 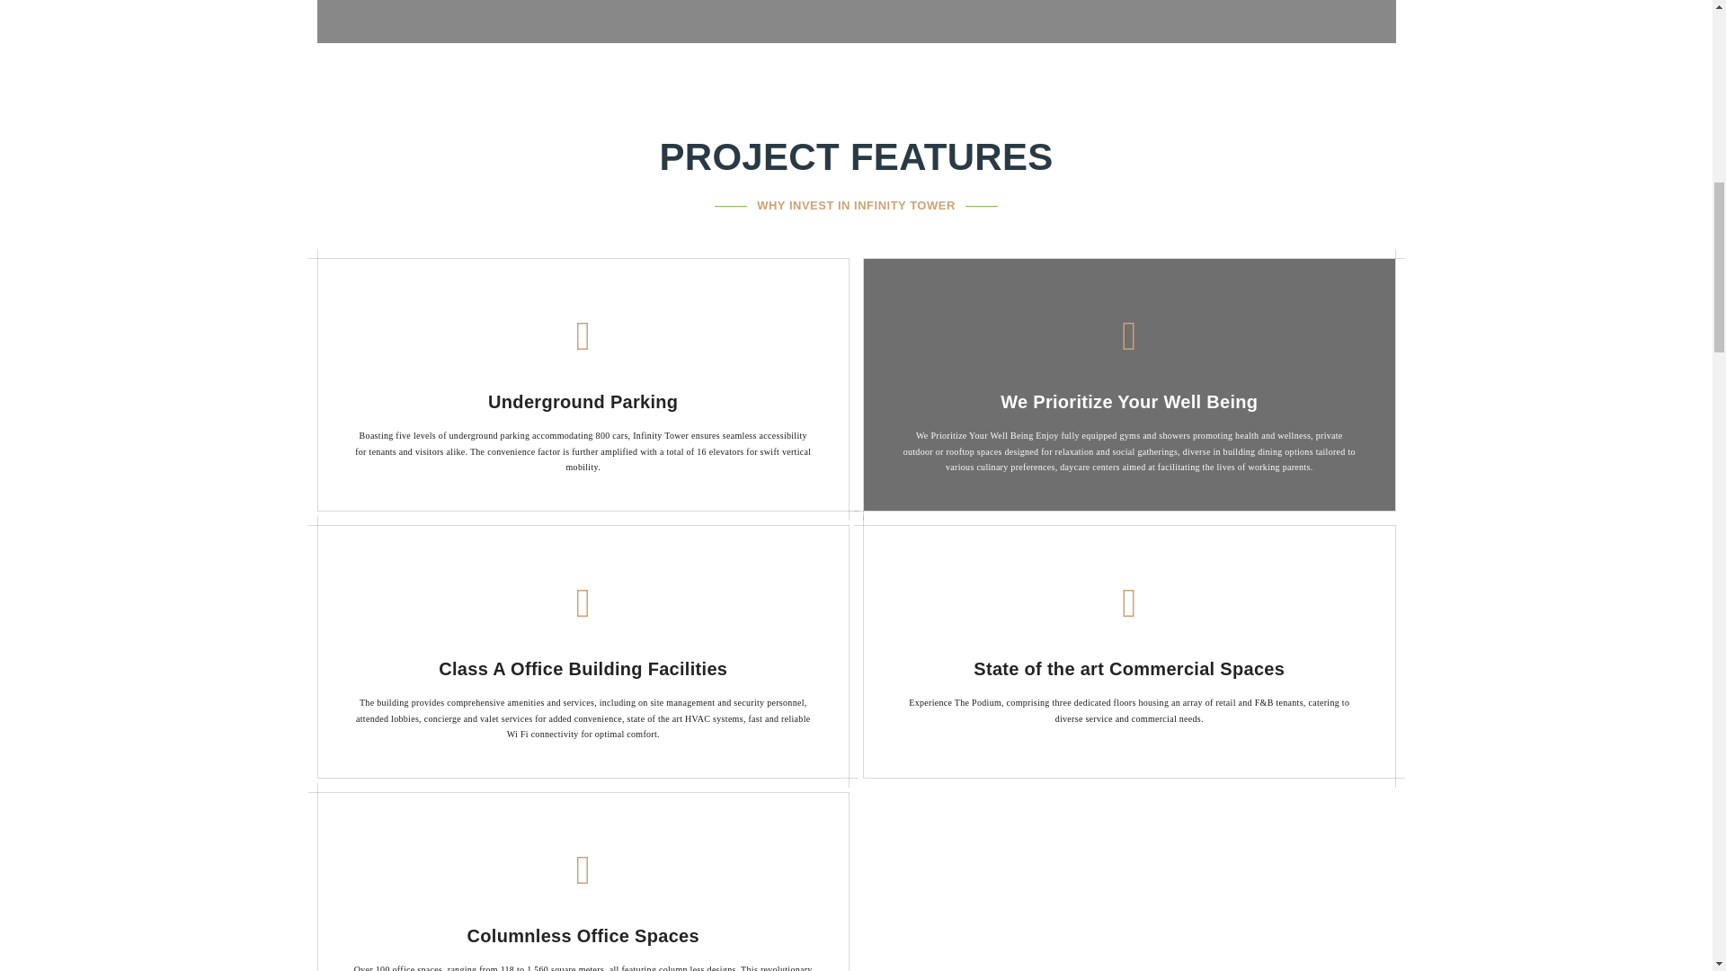 I want to click on Class A Office Building Facilities, so click(x=583, y=669).